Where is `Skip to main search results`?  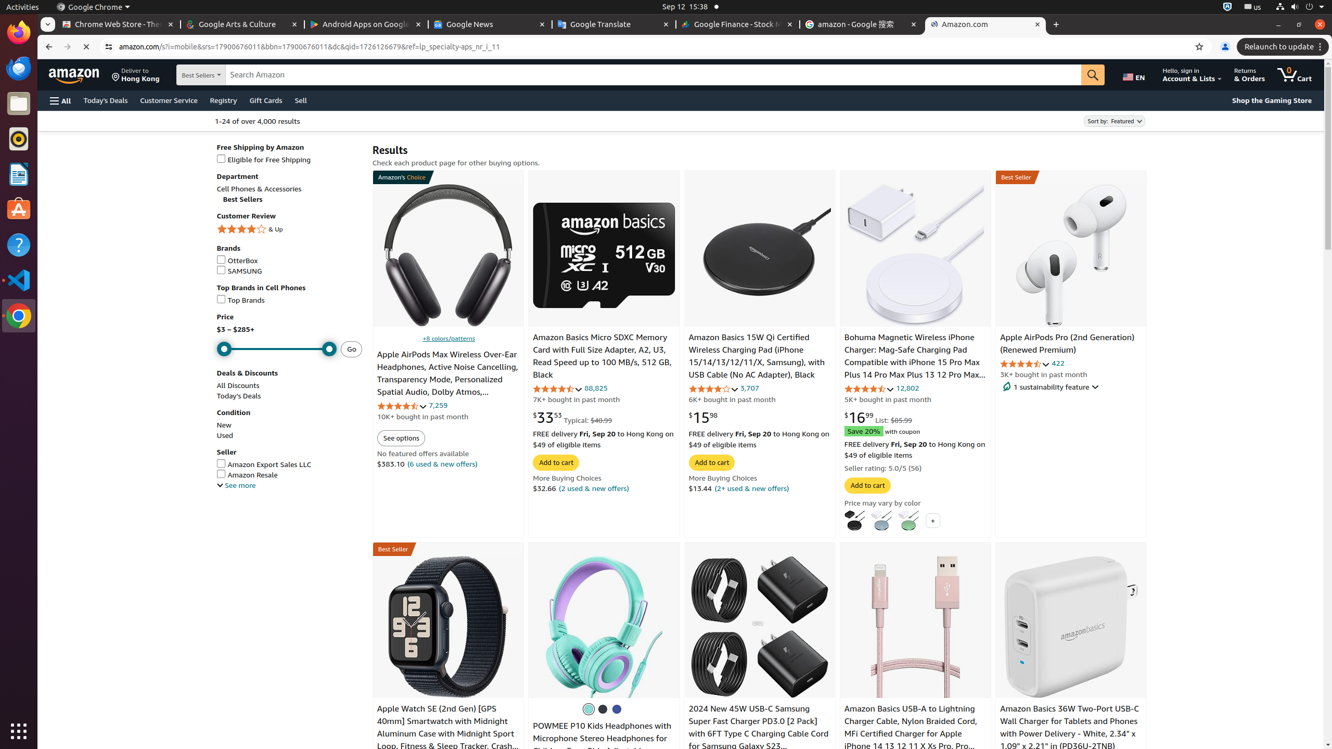
Skip to main search results is located at coordinates (82, 744).